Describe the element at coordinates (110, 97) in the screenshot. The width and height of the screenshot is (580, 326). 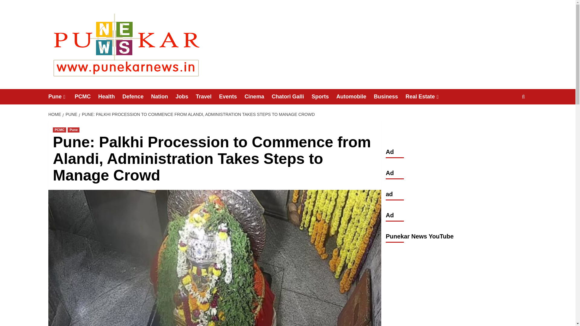
I see `Health` at that location.